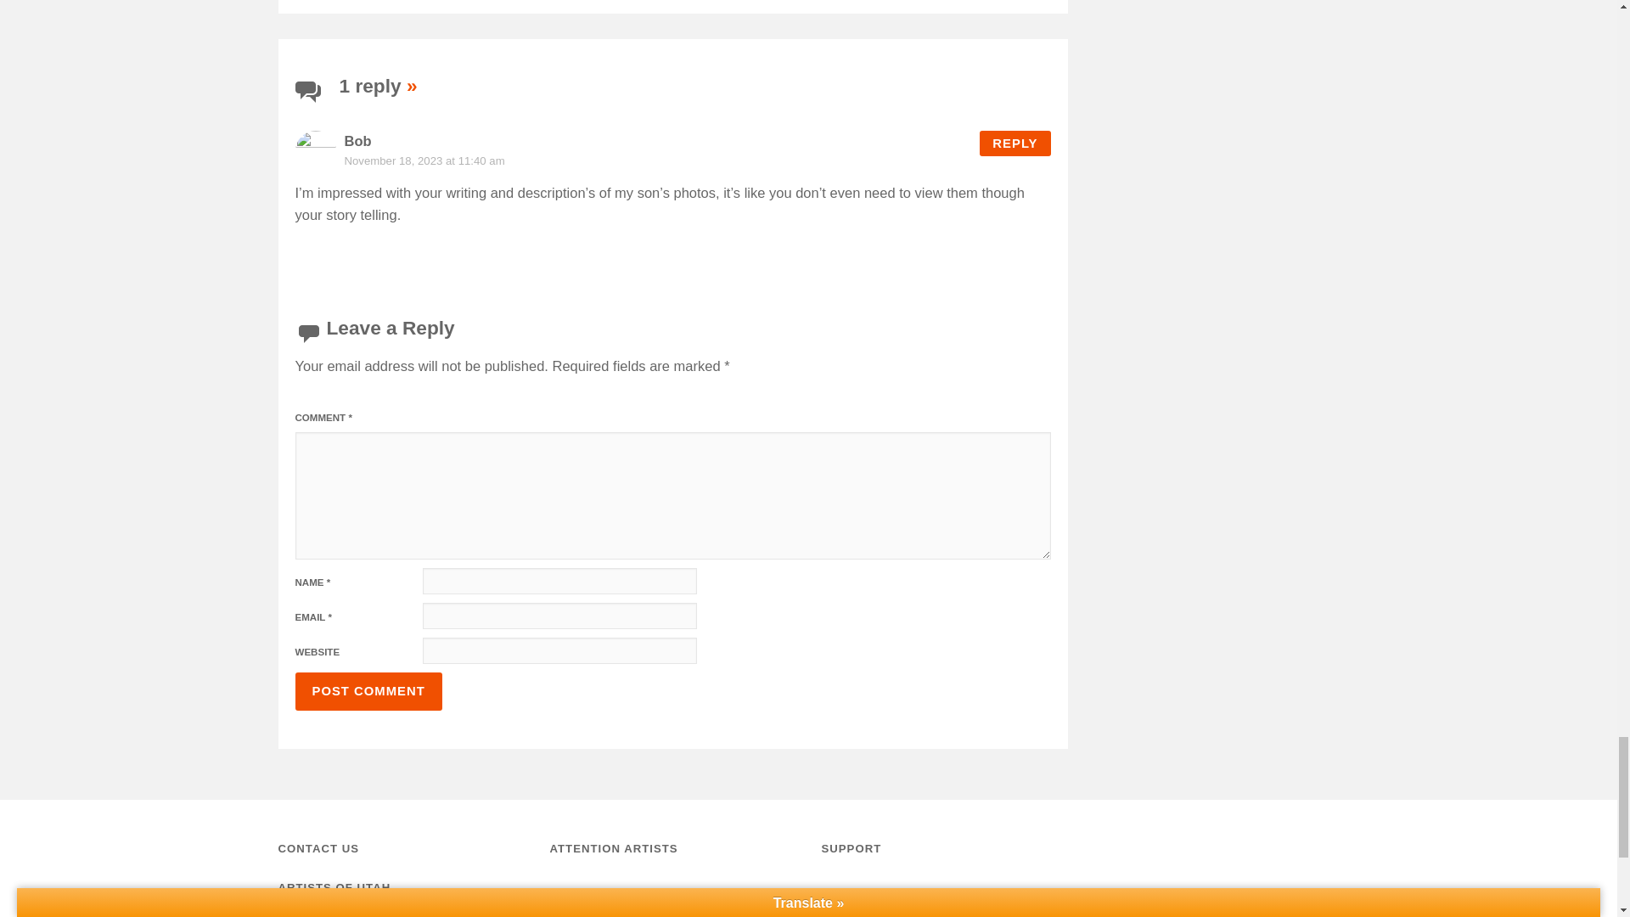 Image resolution: width=1630 pixels, height=917 pixels. I want to click on Post Comment, so click(368, 691).